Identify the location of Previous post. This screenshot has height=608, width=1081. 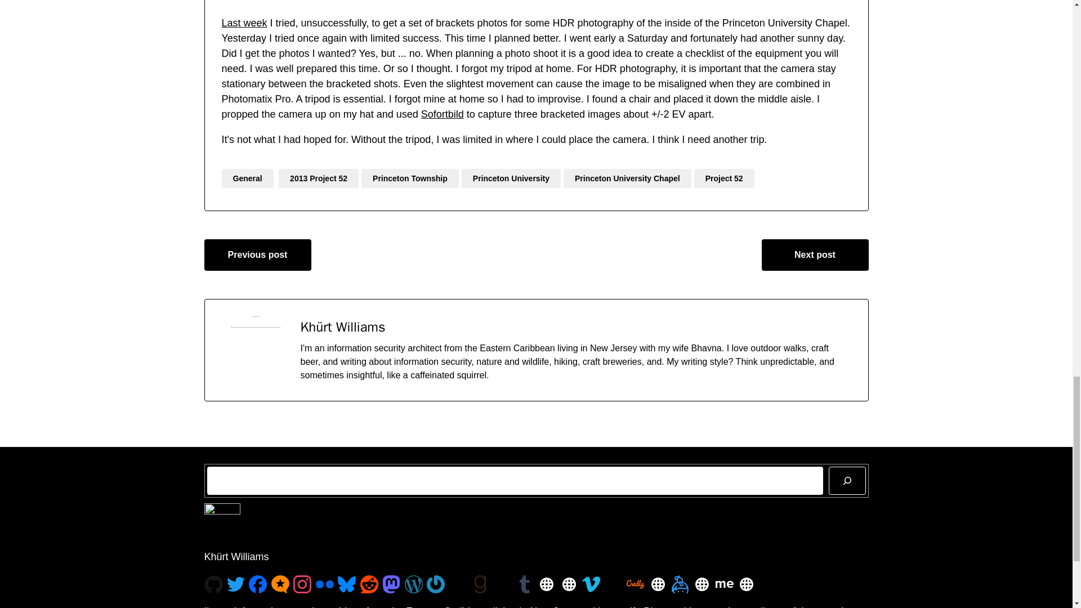
(257, 254).